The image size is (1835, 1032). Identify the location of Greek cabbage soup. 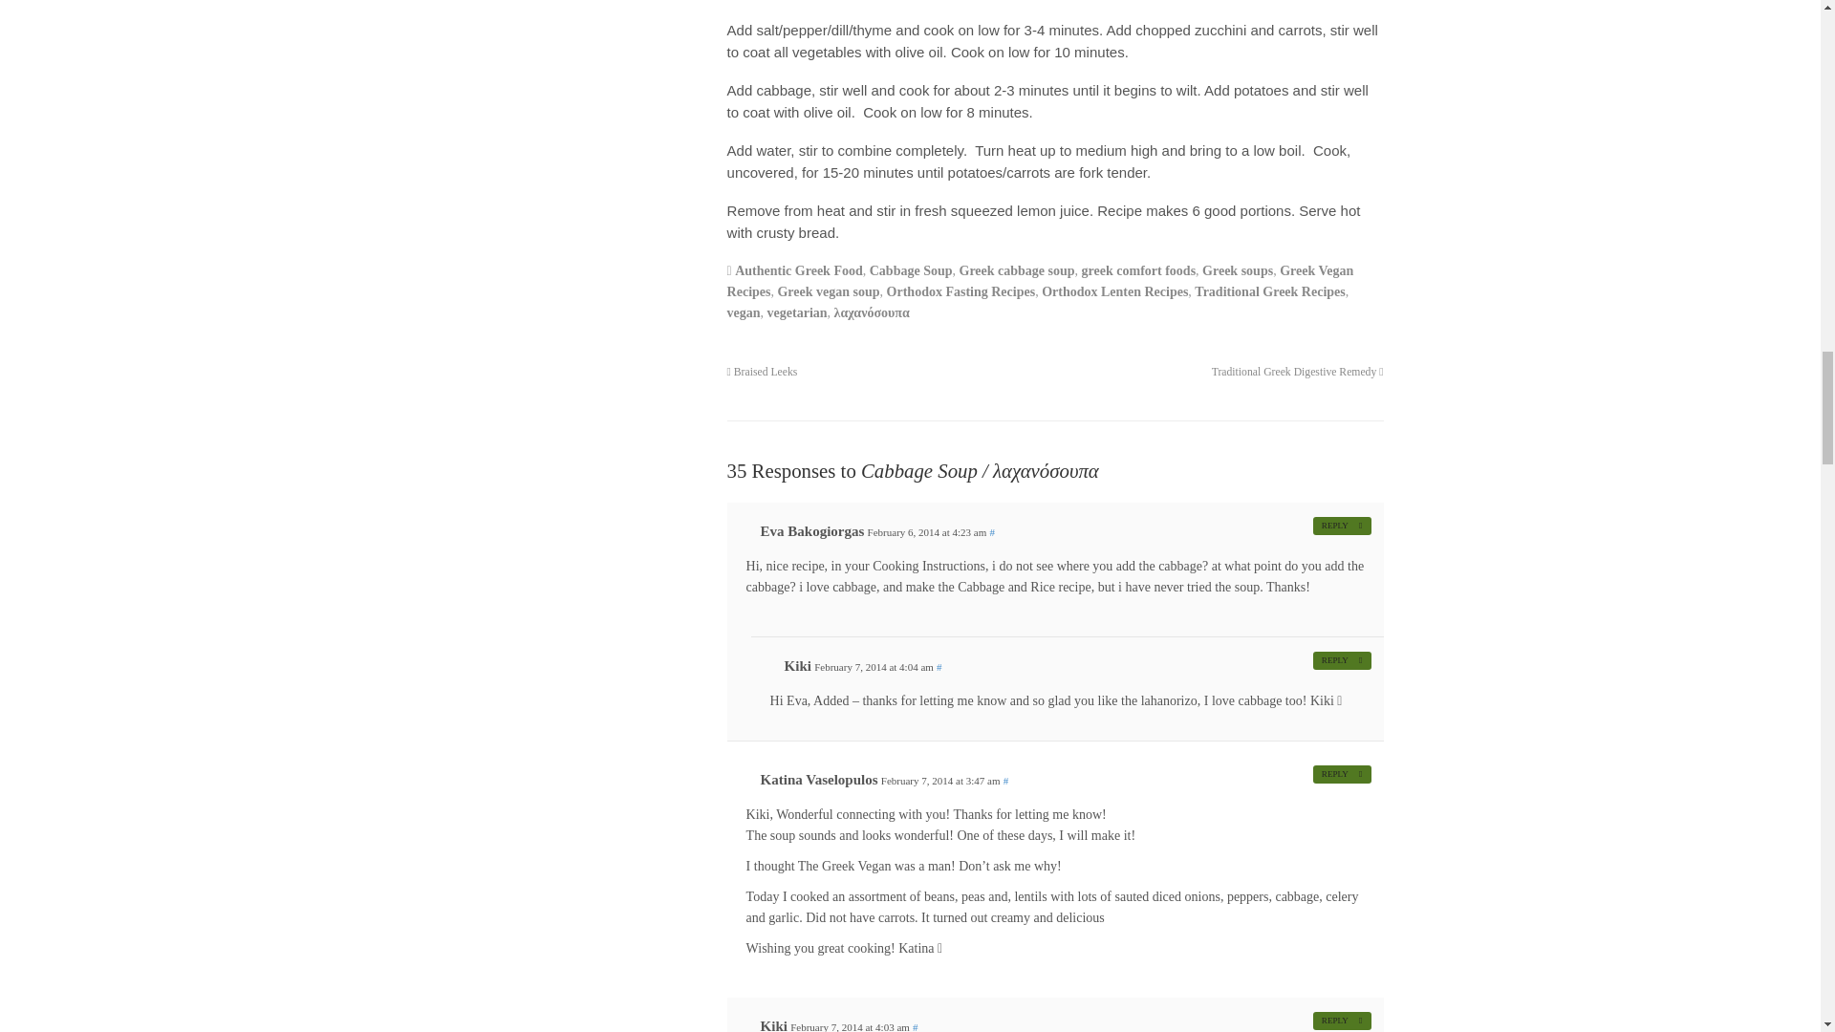
(1017, 270).